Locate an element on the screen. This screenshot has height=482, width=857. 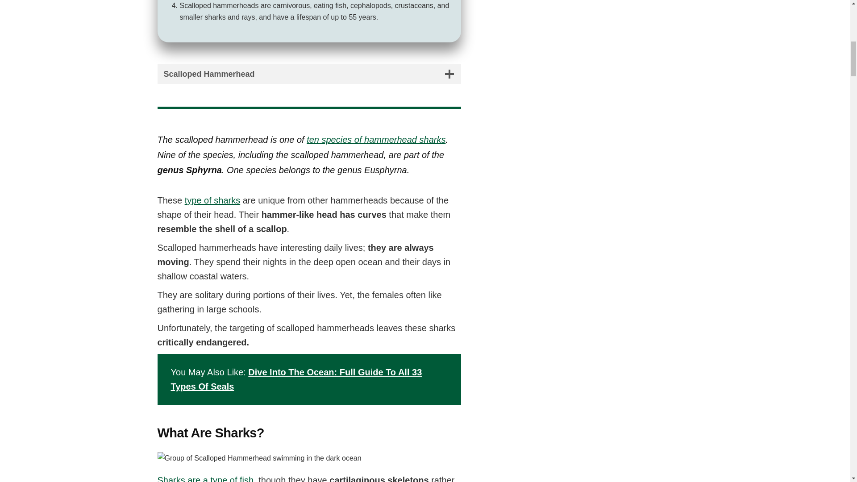
Scalloped Hammerhead is located at coordinates (309, 74).